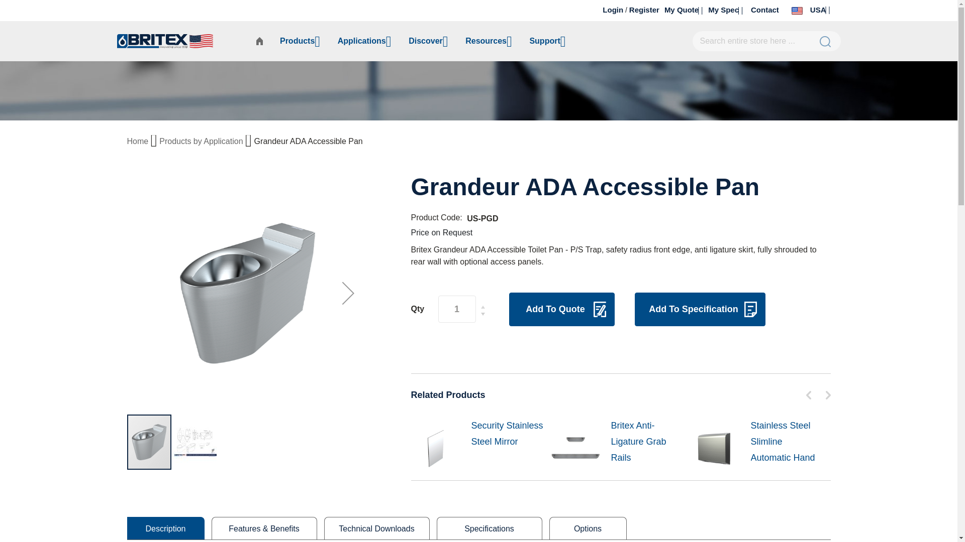 The image size is (965, 542). I want to click on Contact, so click(764, 10).